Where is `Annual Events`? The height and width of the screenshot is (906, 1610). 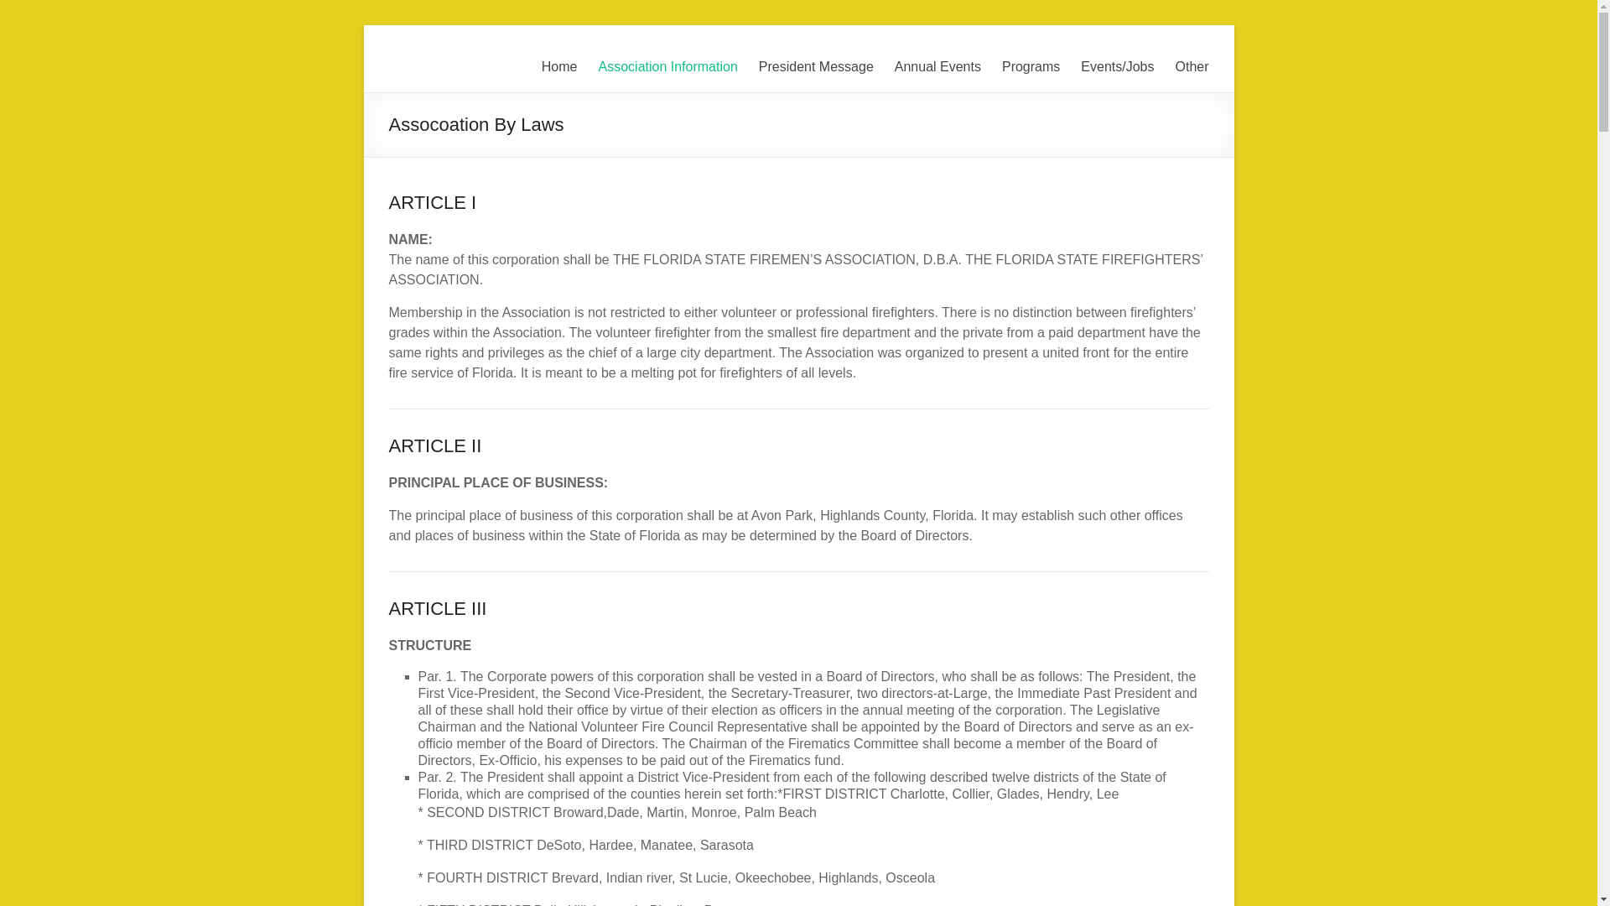 Annual Events is located at coordinates (937, 67).